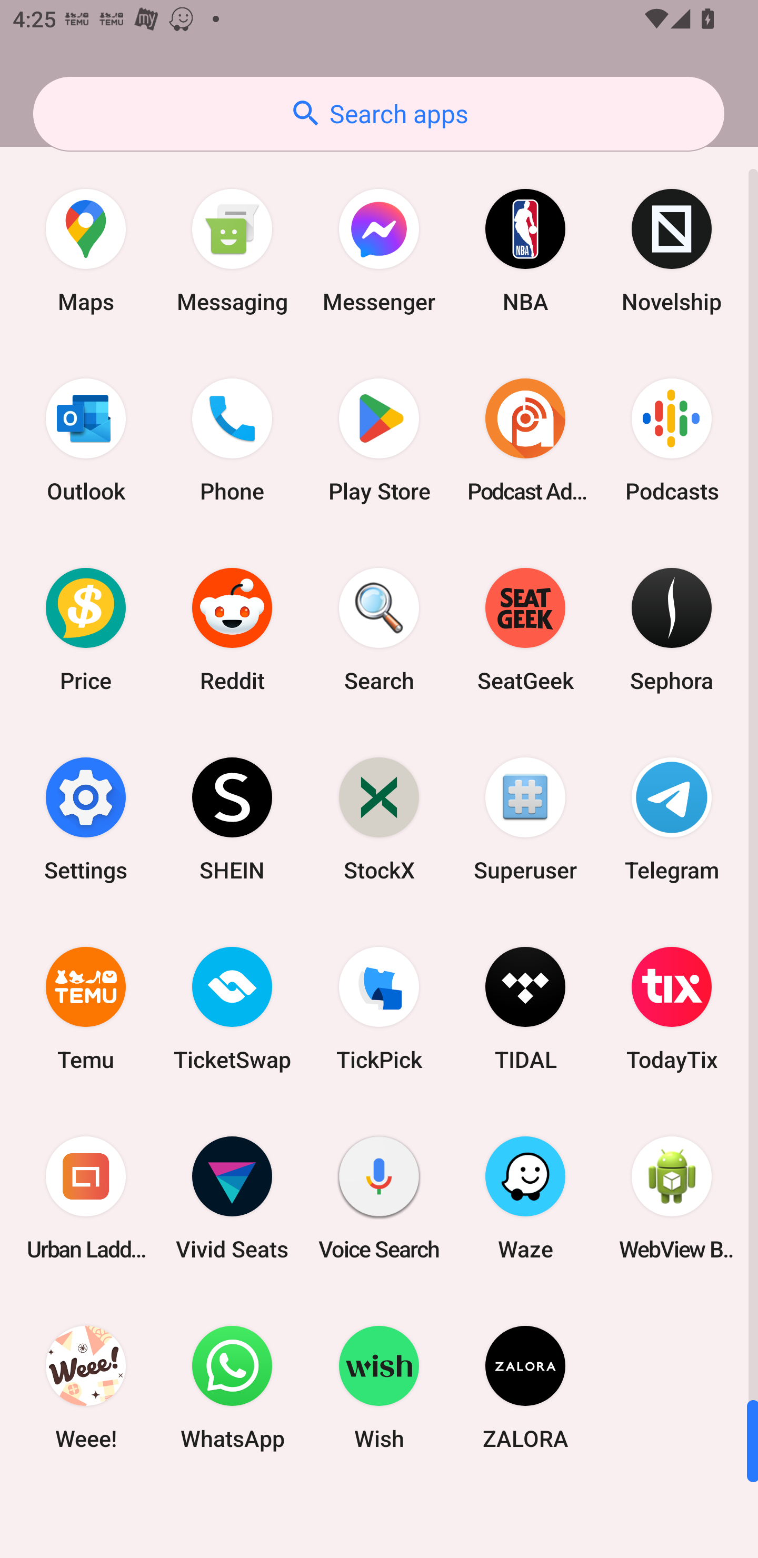 The image size is (758, 1558). I want to click on SHEIN, so click(232, 818).